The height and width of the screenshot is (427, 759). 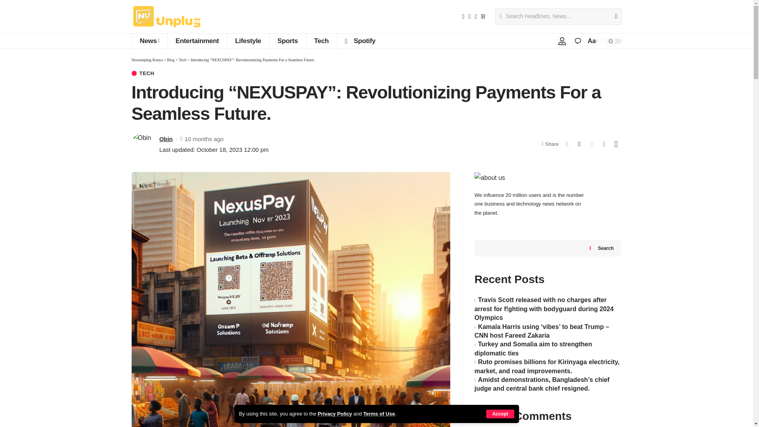 I want to click on Terms of Use, so click(x=379, y=414).